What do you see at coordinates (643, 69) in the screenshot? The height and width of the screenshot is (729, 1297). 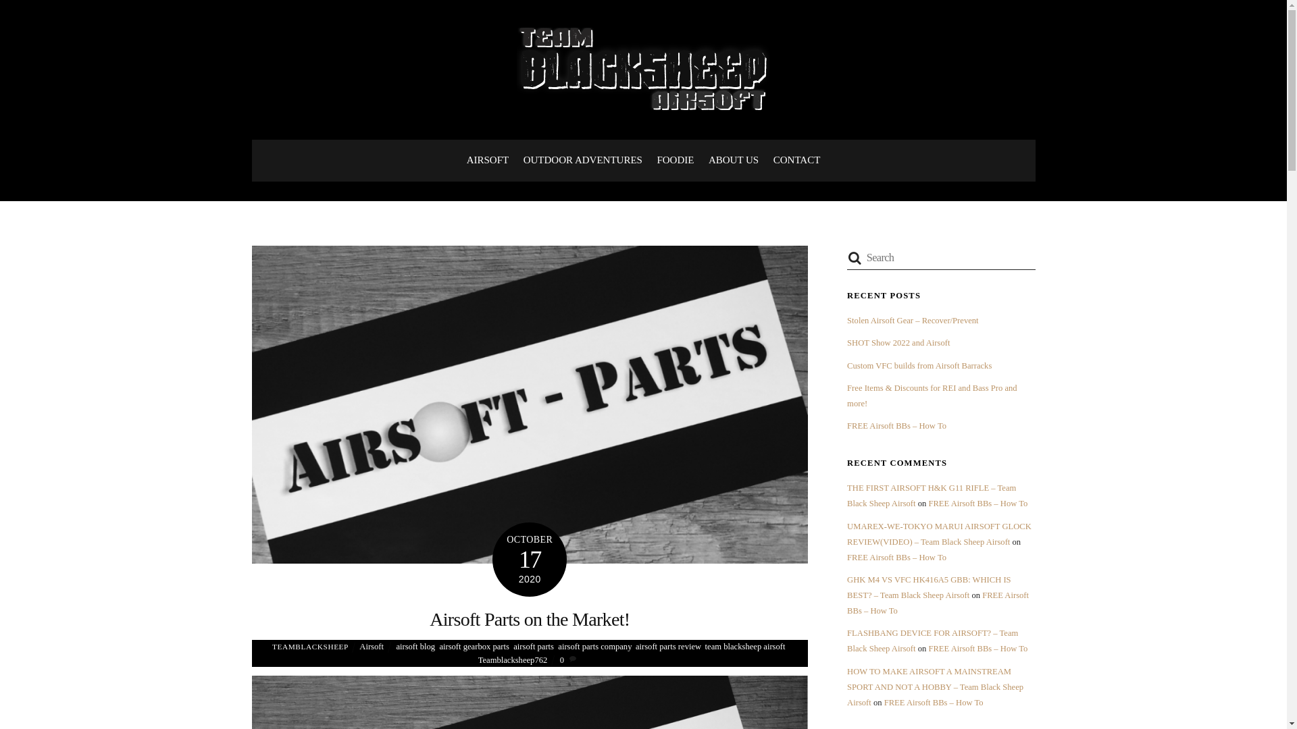 I see `Team Black Sheep Airsoft` at bounding box center [643, 69].